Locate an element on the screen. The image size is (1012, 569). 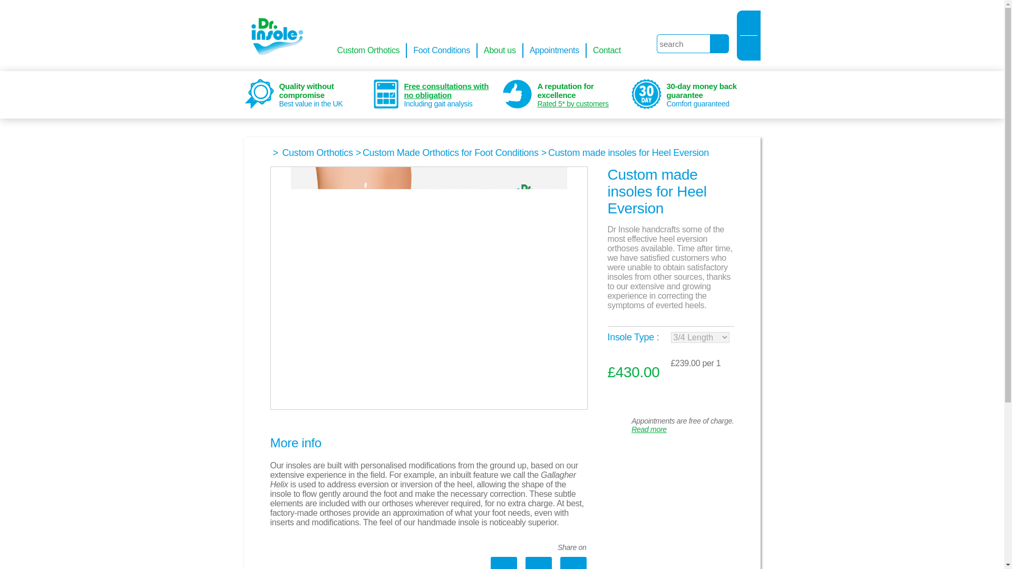
Custom Orthotics is located at coordinates (317, 153).